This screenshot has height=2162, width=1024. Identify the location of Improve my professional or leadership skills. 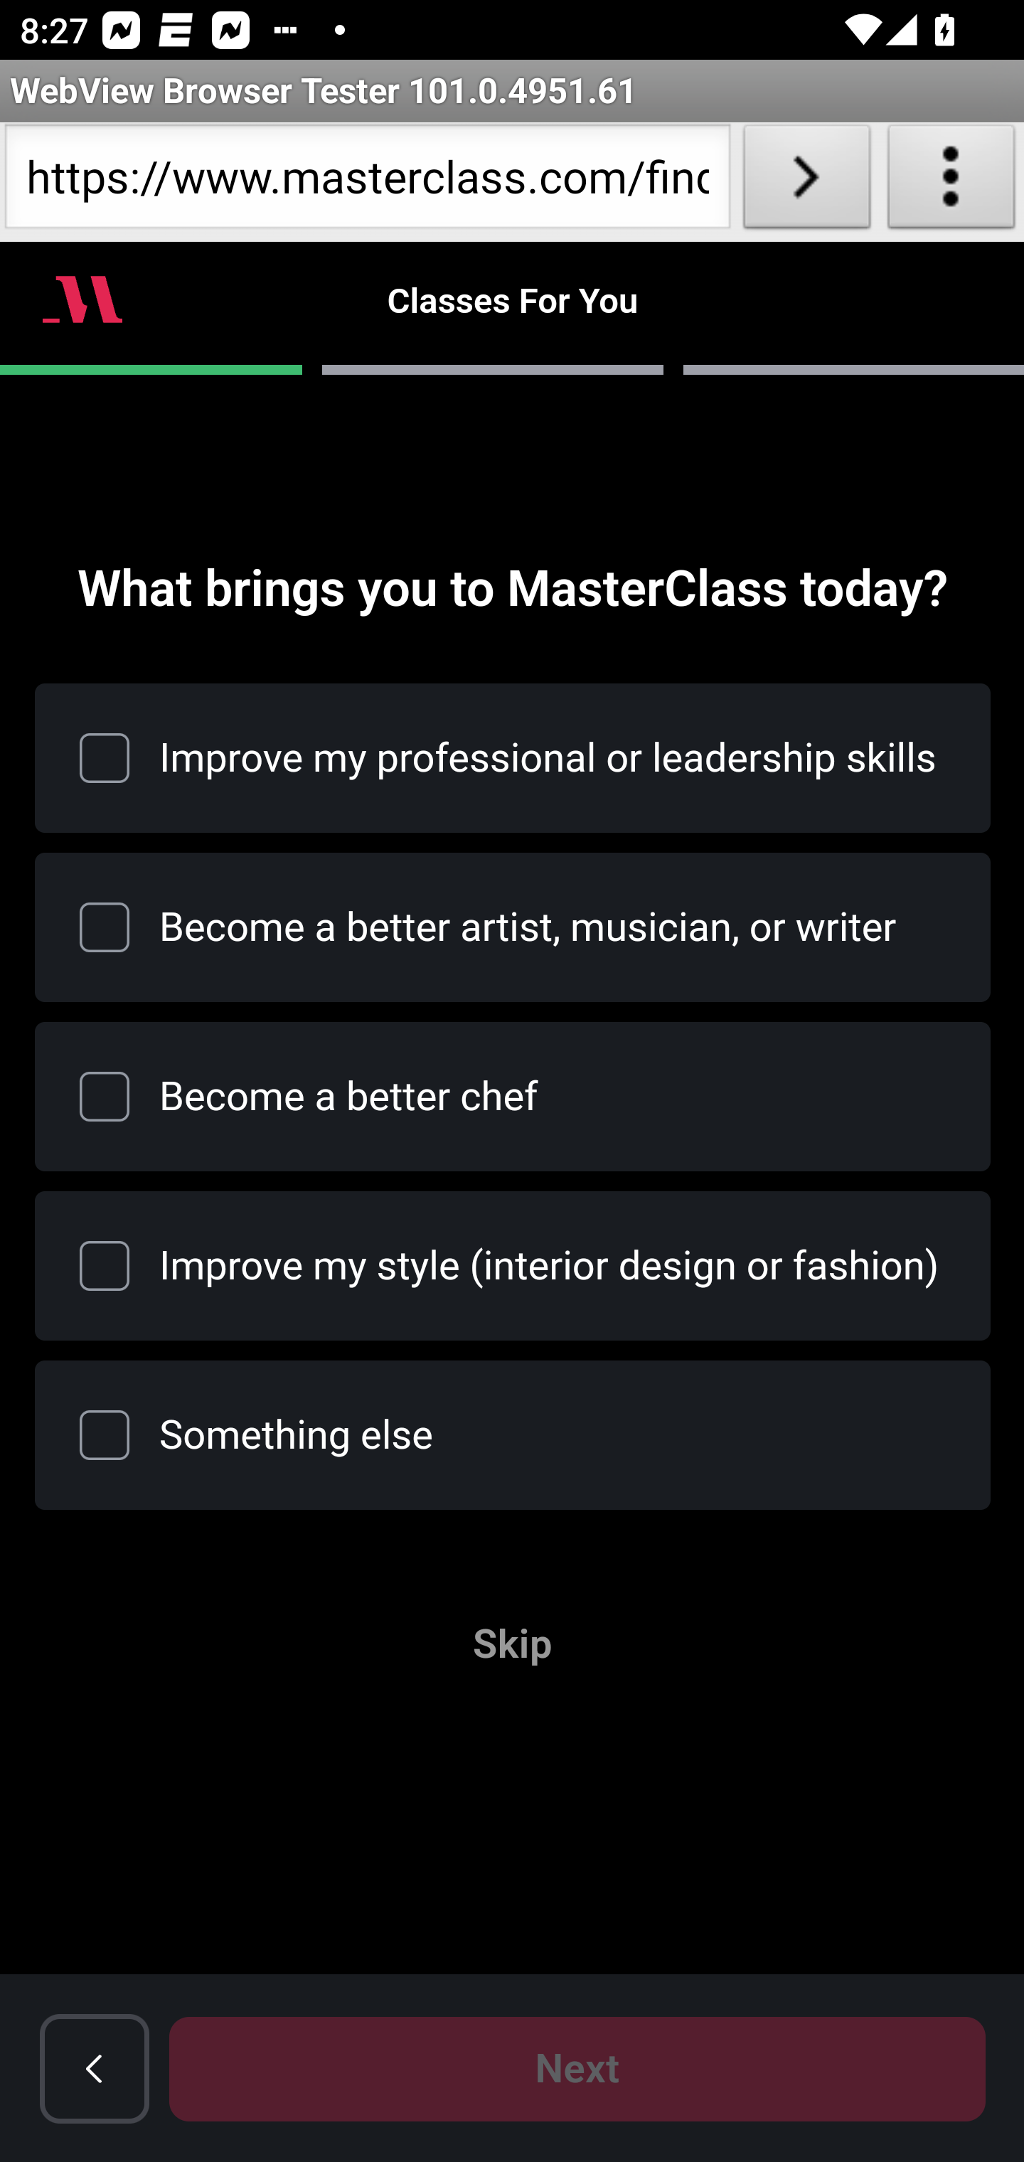
(513, 757).